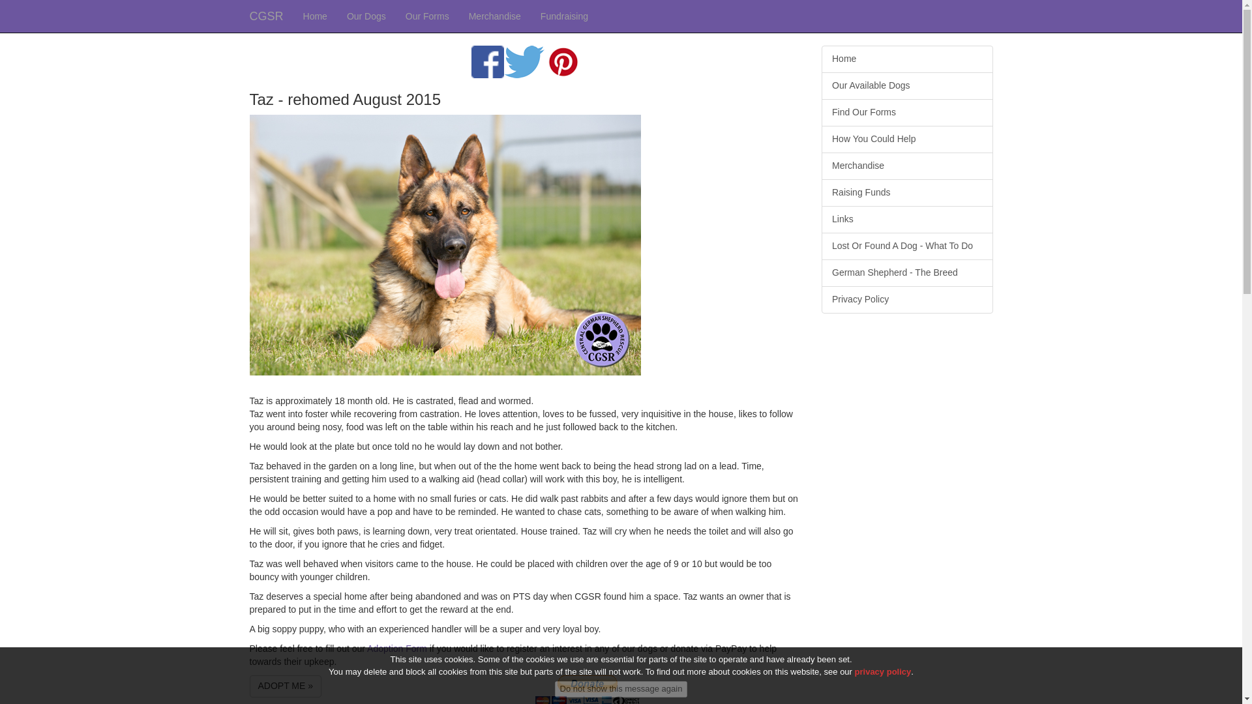 The height and width of the screenshot is (704, 1252). I want to click on Home, so click(314, 16).